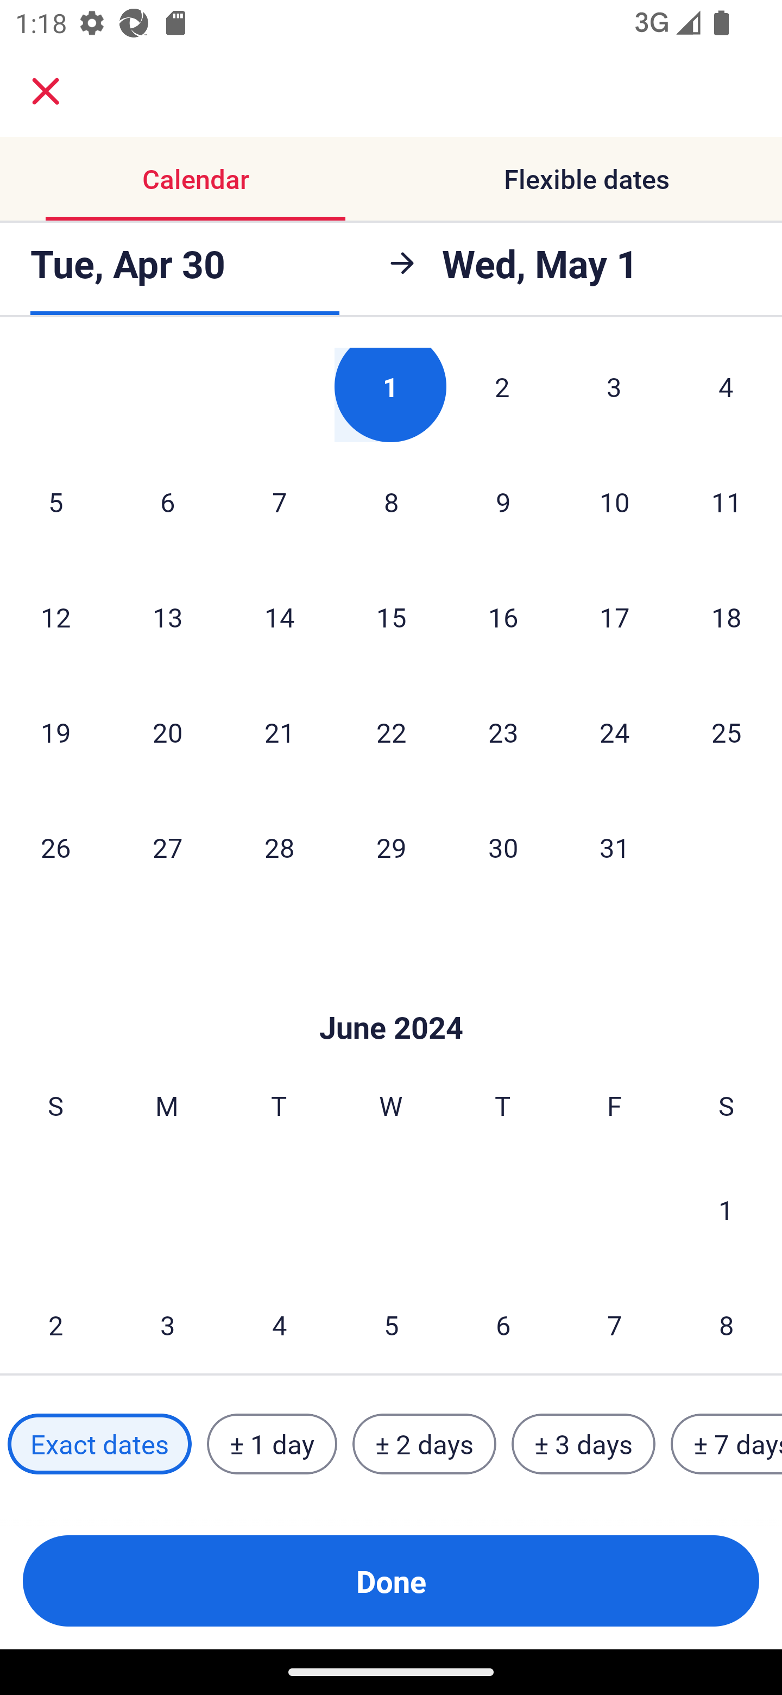  What do you see at coordinates (55, 1321) in the screenshot?
I see `2 Sunday, June 2, 2024` at bounding box center [55, 1321].